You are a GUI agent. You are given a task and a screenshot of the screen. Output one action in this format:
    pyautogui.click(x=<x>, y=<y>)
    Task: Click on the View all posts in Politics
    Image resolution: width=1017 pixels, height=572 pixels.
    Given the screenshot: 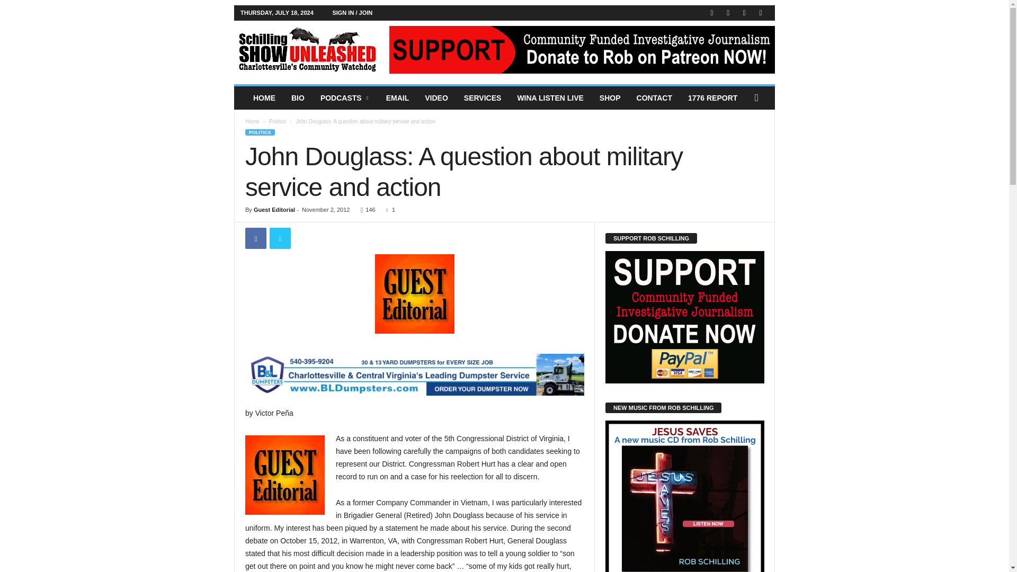 What is the action you would take?
    pyautogui.click(x=278, y=121)
    